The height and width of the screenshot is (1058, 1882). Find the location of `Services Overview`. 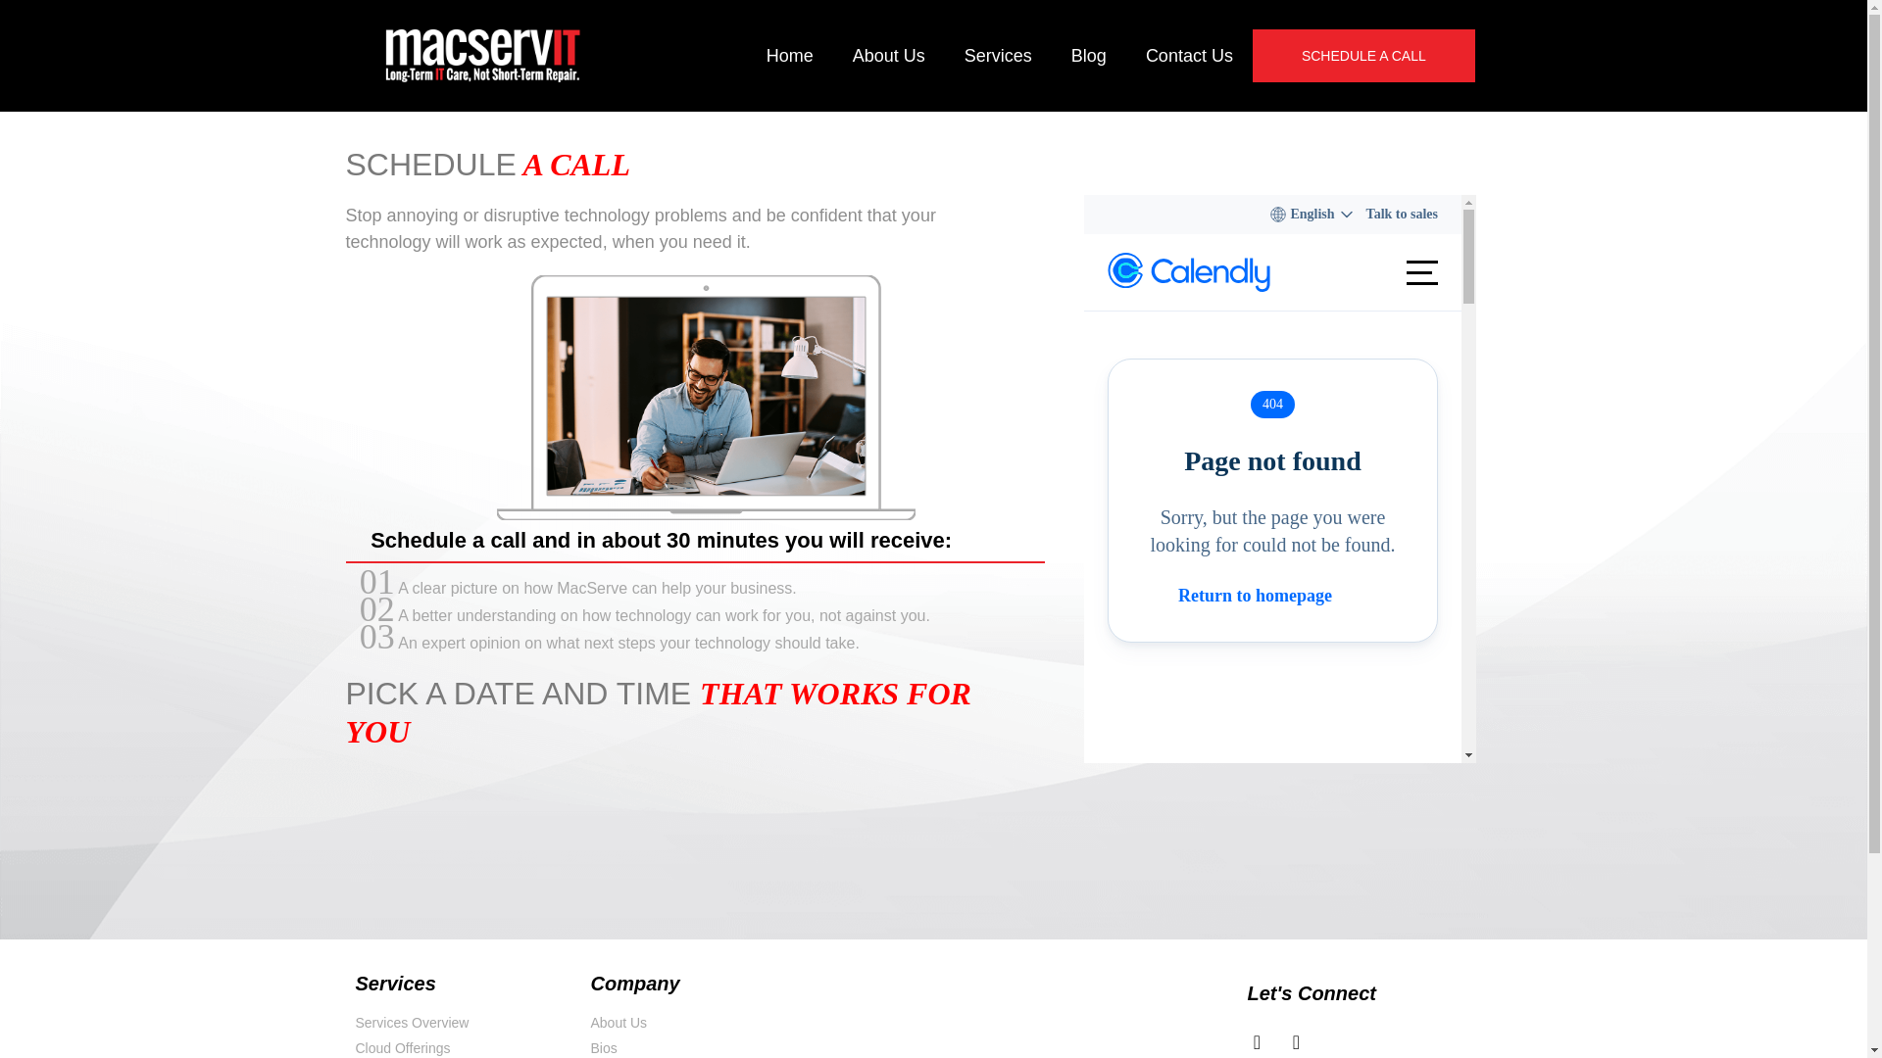

Services Overview is located at coordinates (463, 1023).